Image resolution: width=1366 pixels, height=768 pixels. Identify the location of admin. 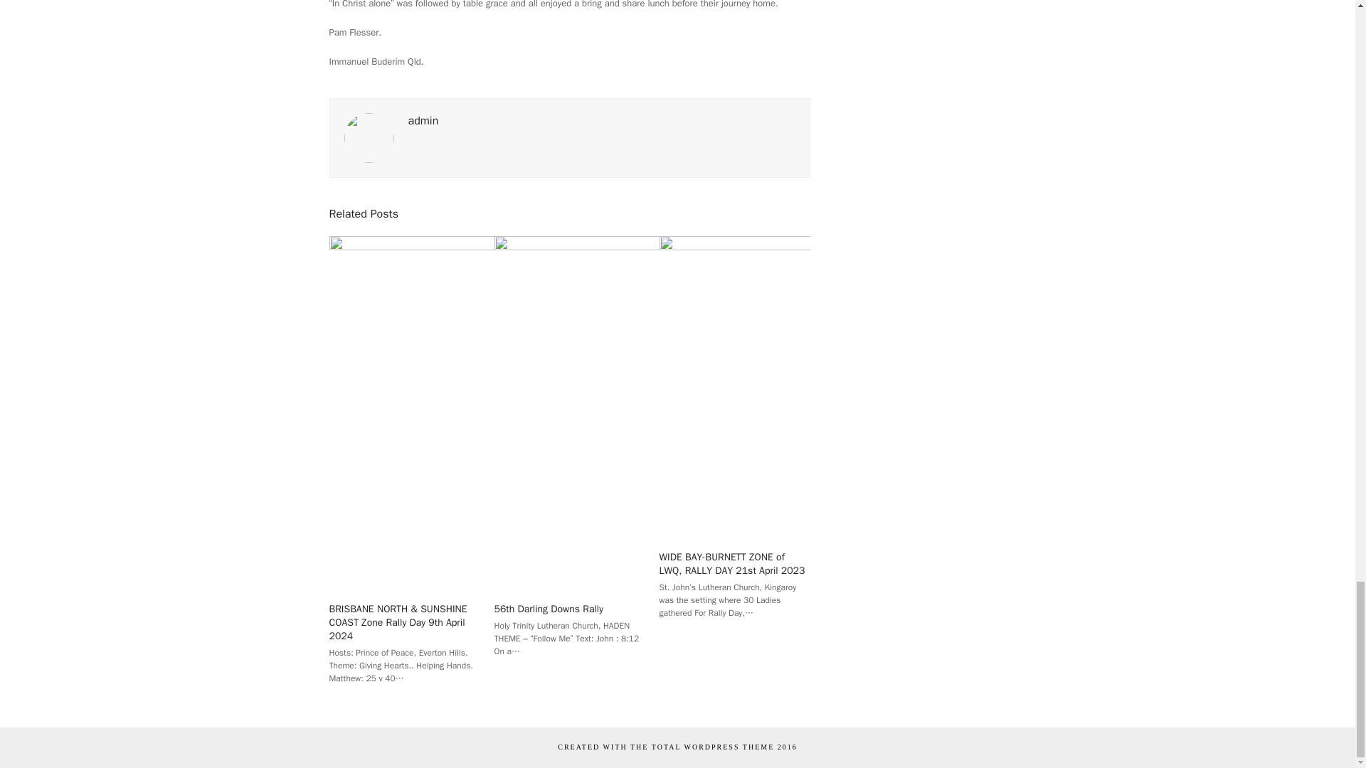
(423, 121).